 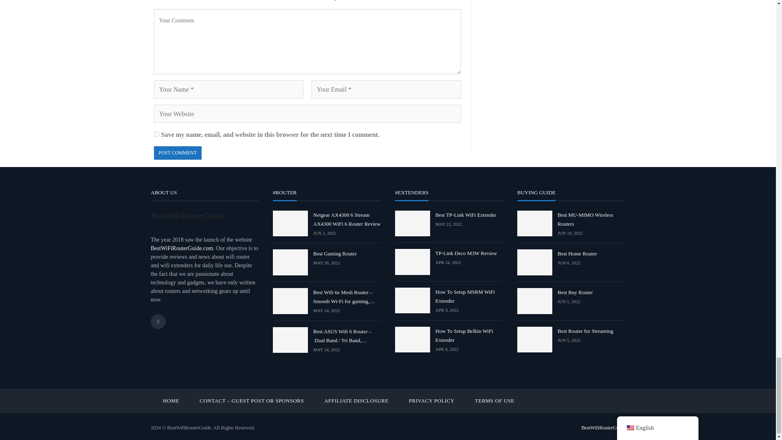 What do you see at coordinates (178, 153) in the screenshot?
I see `Post Comment` at bounding box center [178, 153].